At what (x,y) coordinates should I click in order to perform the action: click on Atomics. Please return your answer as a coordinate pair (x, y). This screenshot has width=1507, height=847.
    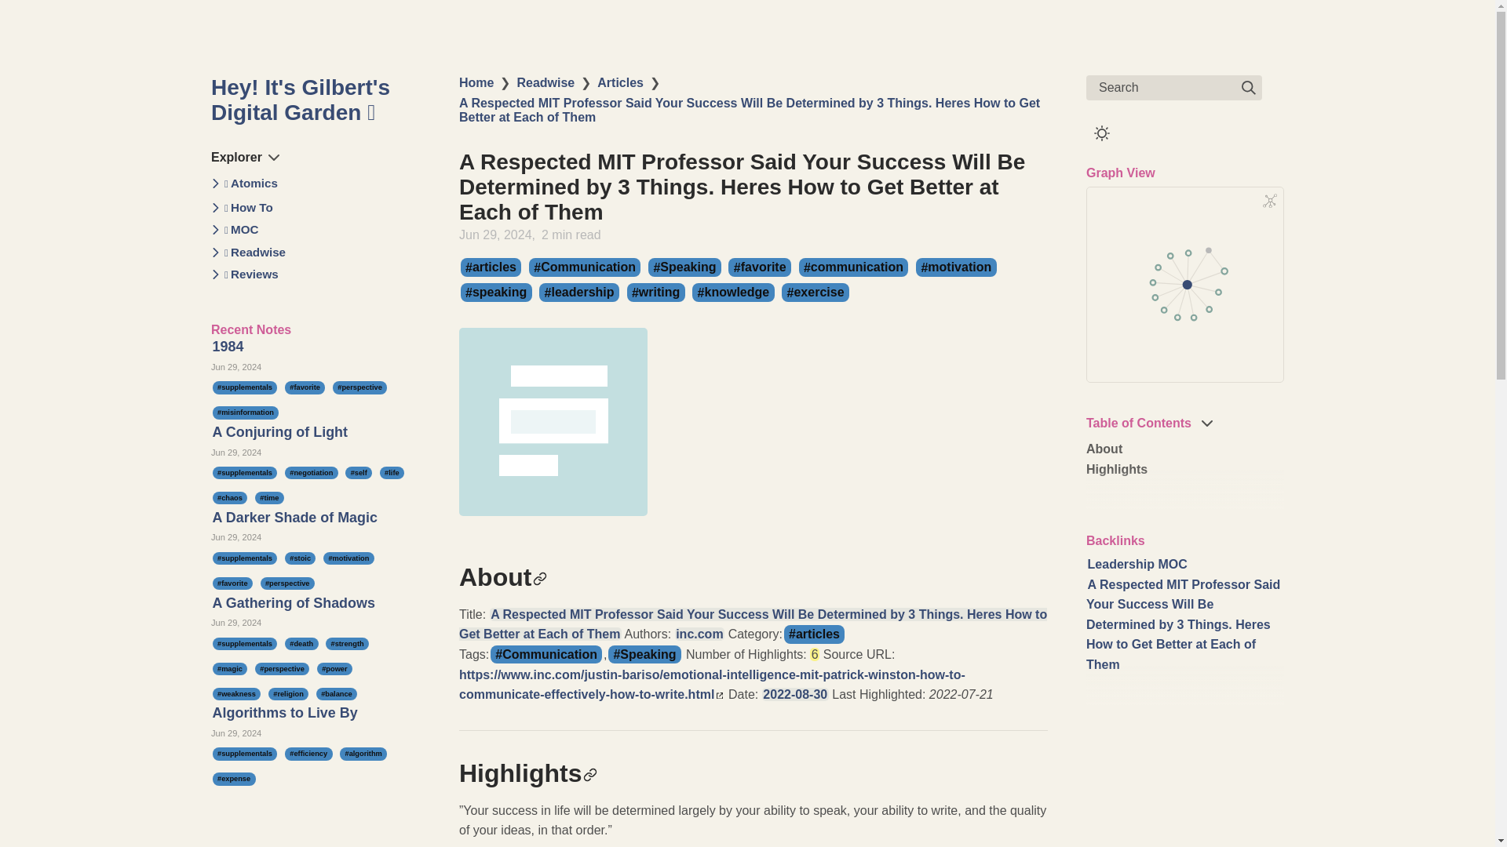
    Looking at the image, I should click on (251, 184).